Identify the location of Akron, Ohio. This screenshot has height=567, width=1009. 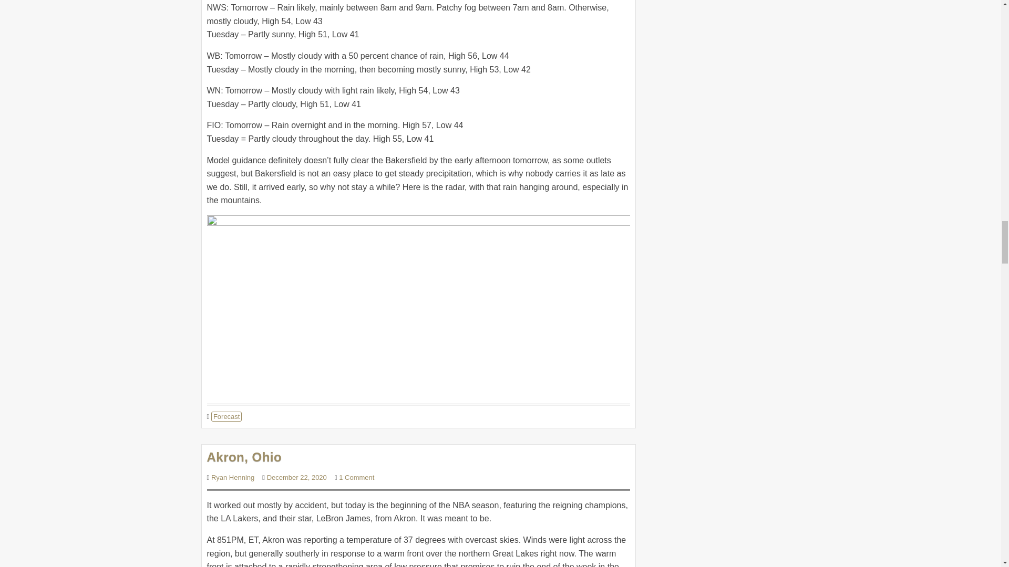
(244, 457).